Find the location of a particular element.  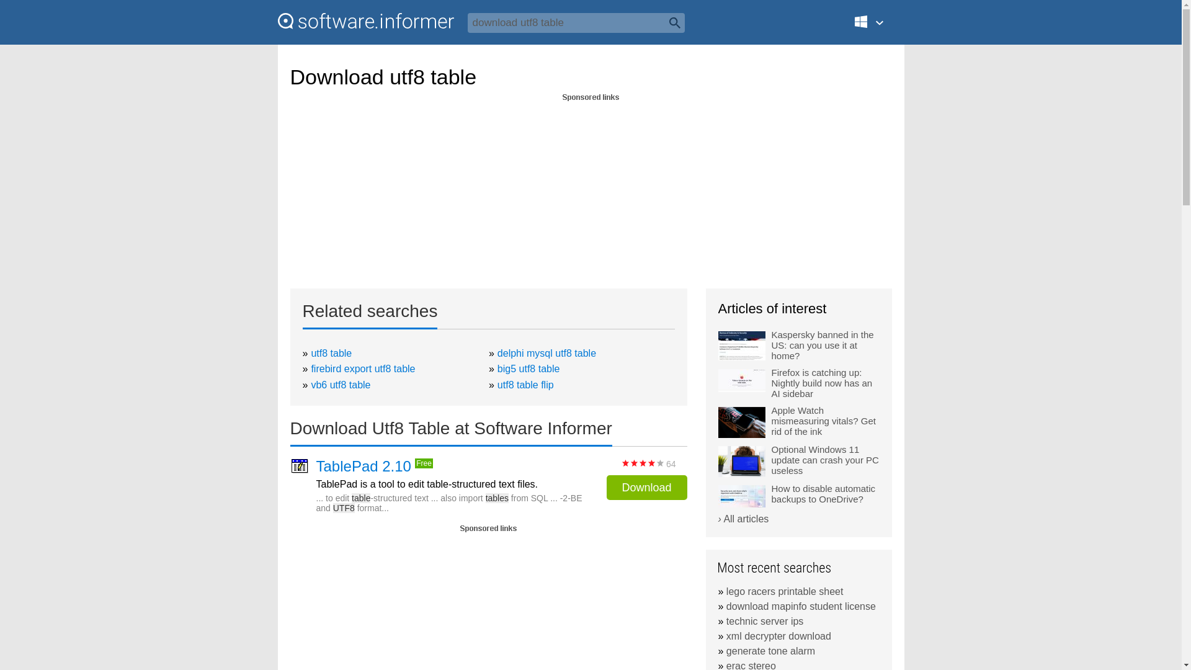

firebird export utf8 table is located at coordinates (362, 368).